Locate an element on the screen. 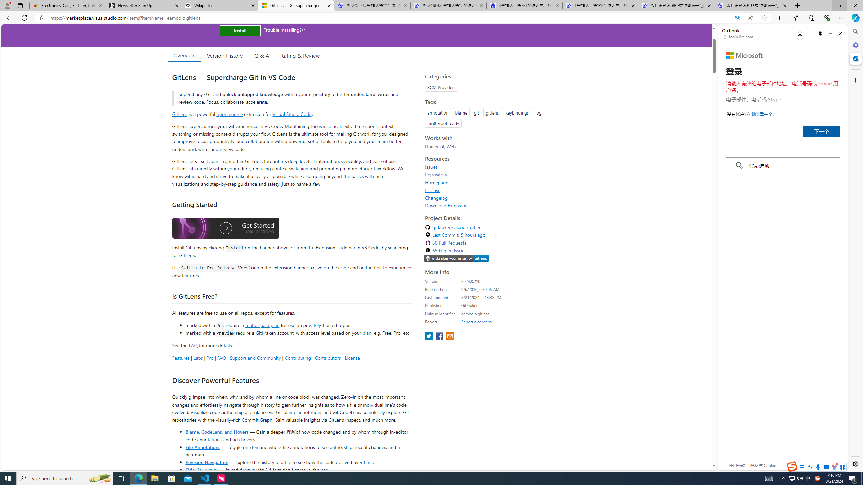 Image resolution: width=863 pixels, height=485 pixels. Changelog is located at coordinates (437, 198).